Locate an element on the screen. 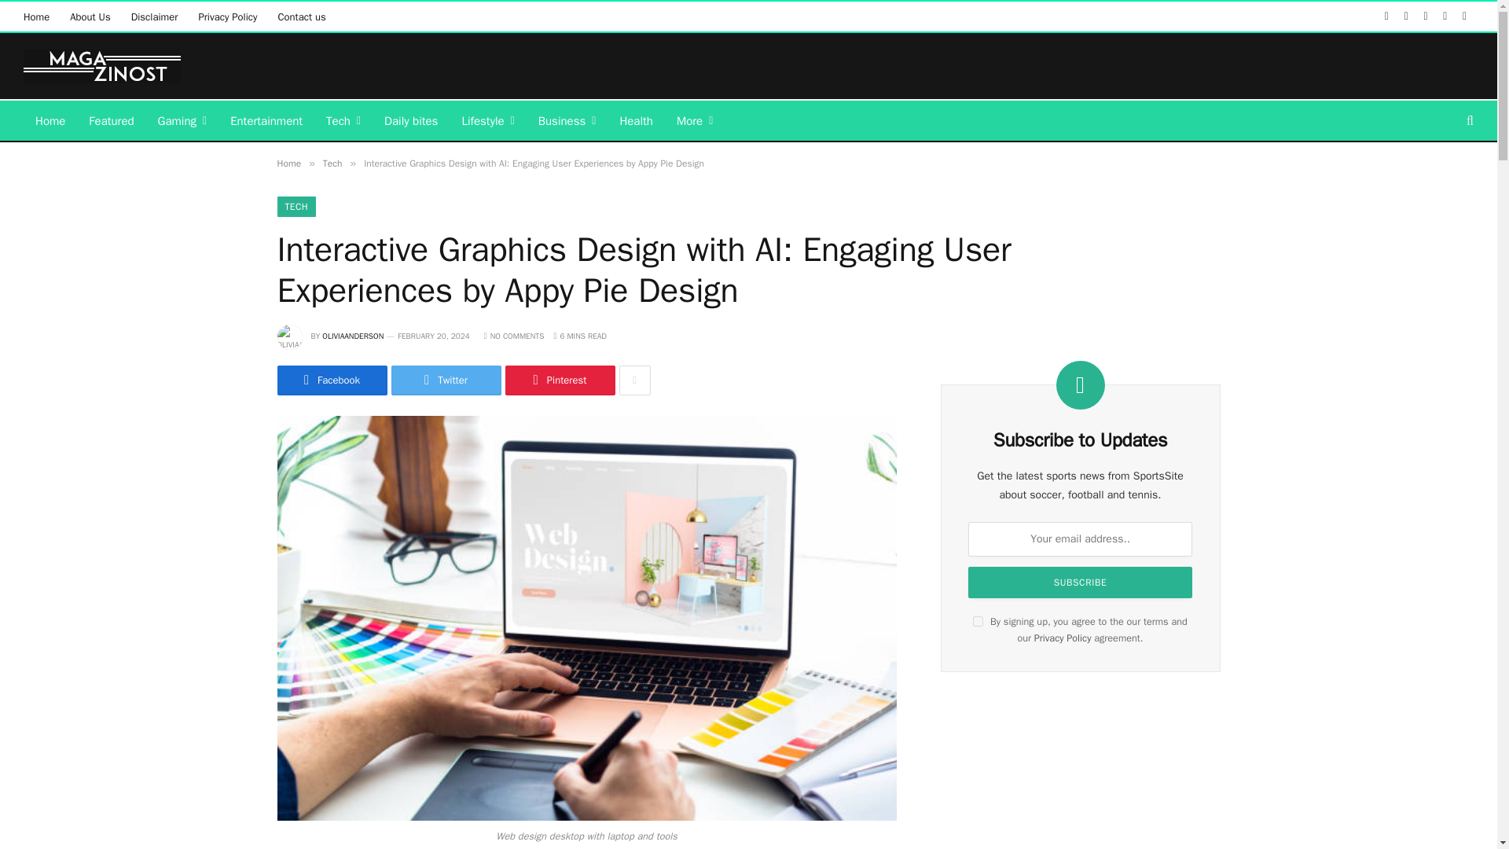 The height and width of the screenshot is (849, 1509). Health is located at coordinates (637, 121).